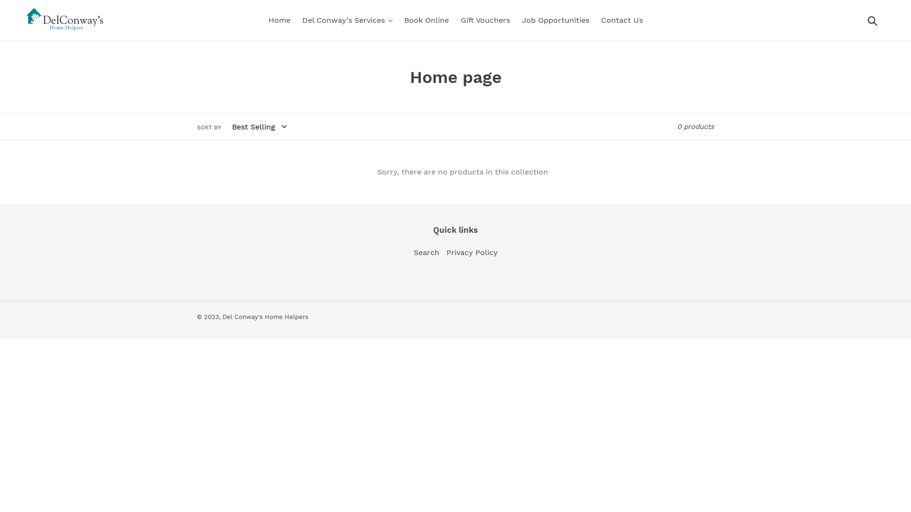 This screenshot has width=911, height=512. Describe the element at coordinates (873, 20) in the screenshot. I see `Submit` at that location.